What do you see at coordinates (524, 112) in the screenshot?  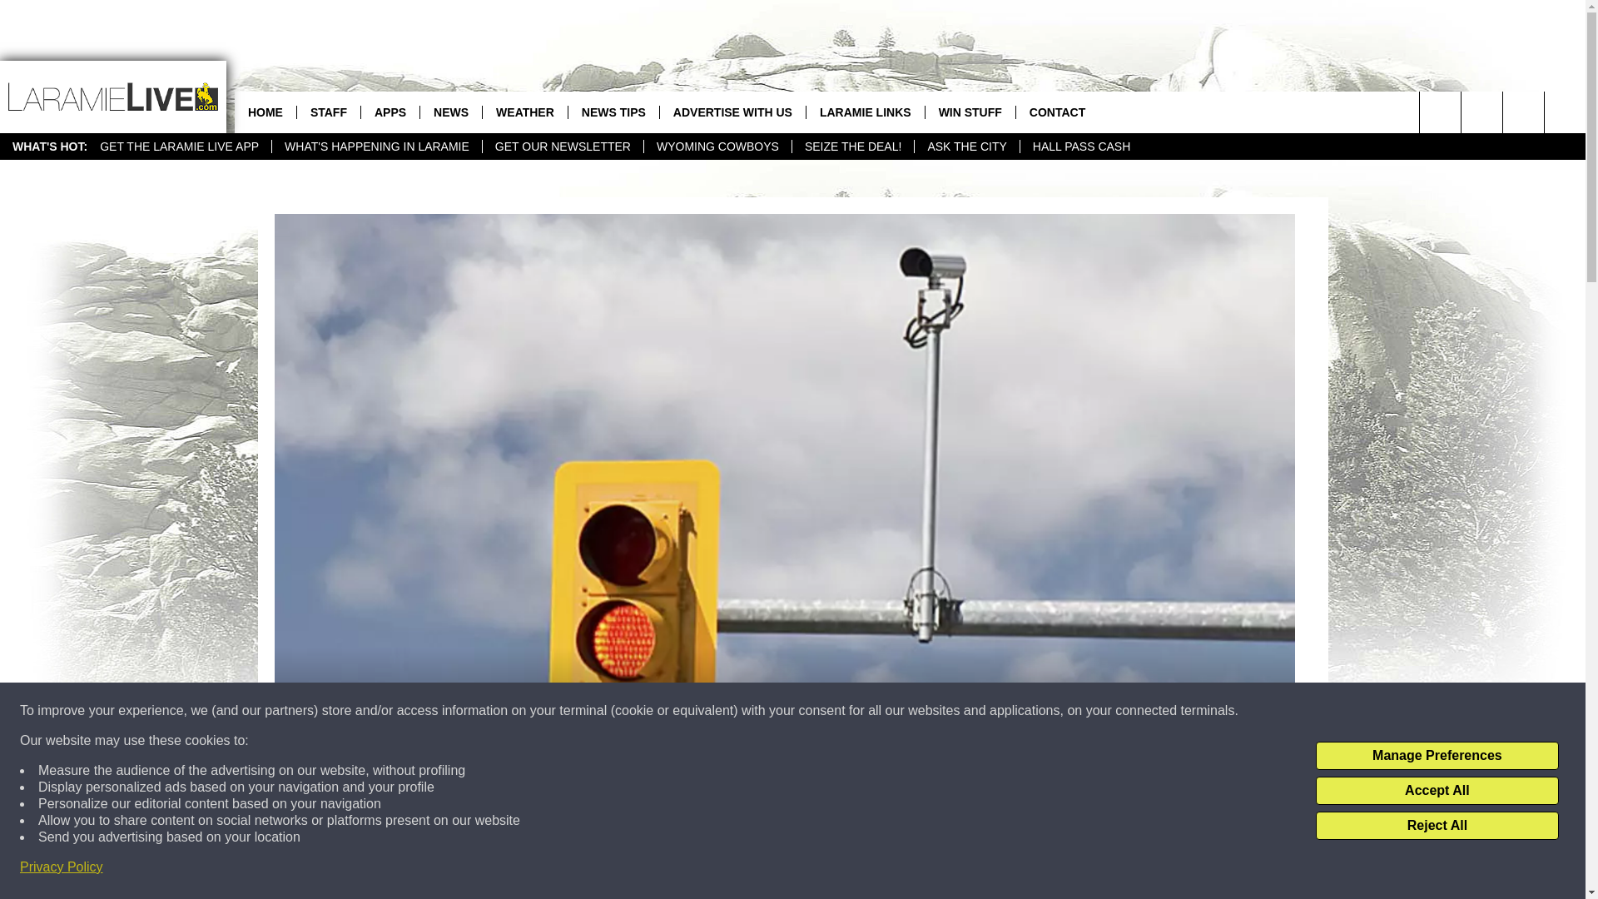 I see `WEATHER` at bounding box center [524, 112].